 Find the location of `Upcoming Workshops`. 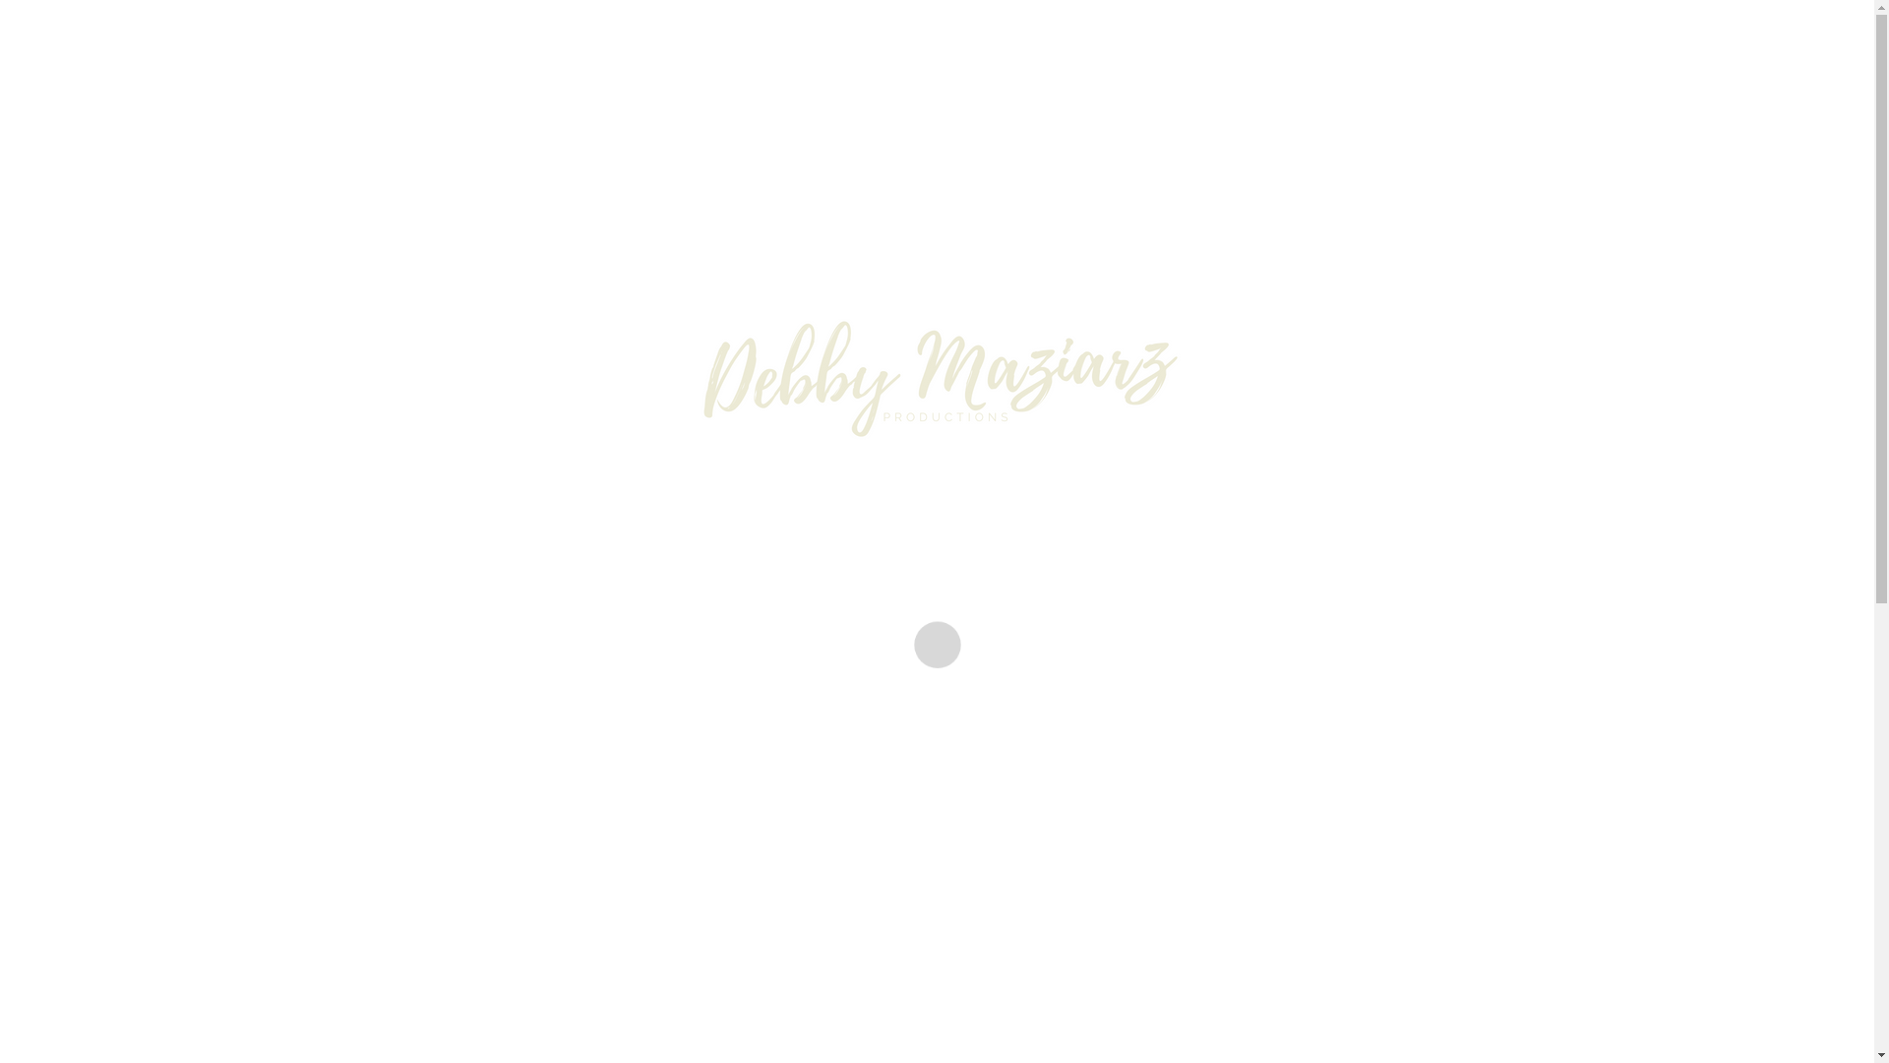

Upcoming Workshops is located at coordinates (783, 323).